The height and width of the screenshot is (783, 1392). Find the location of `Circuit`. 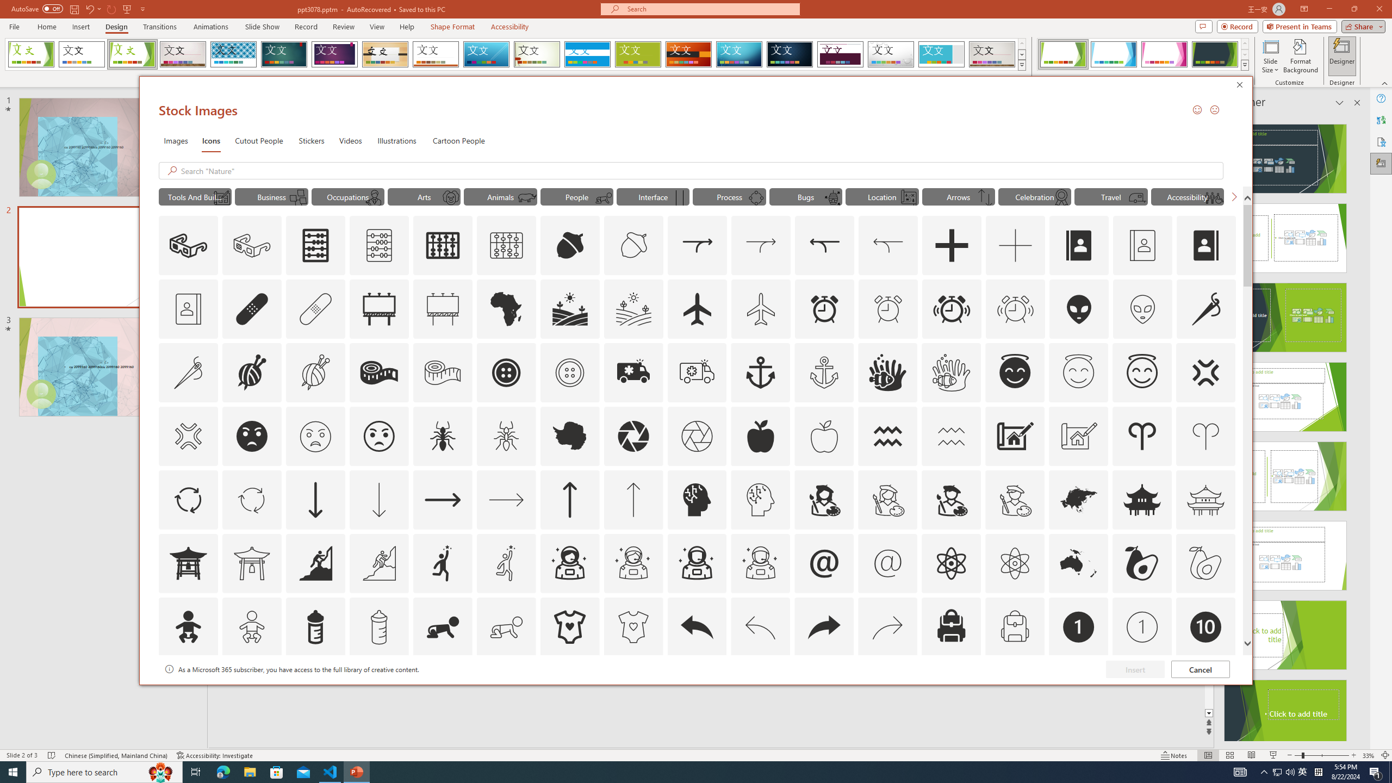

Circuit is located at coordinates (739, 54).